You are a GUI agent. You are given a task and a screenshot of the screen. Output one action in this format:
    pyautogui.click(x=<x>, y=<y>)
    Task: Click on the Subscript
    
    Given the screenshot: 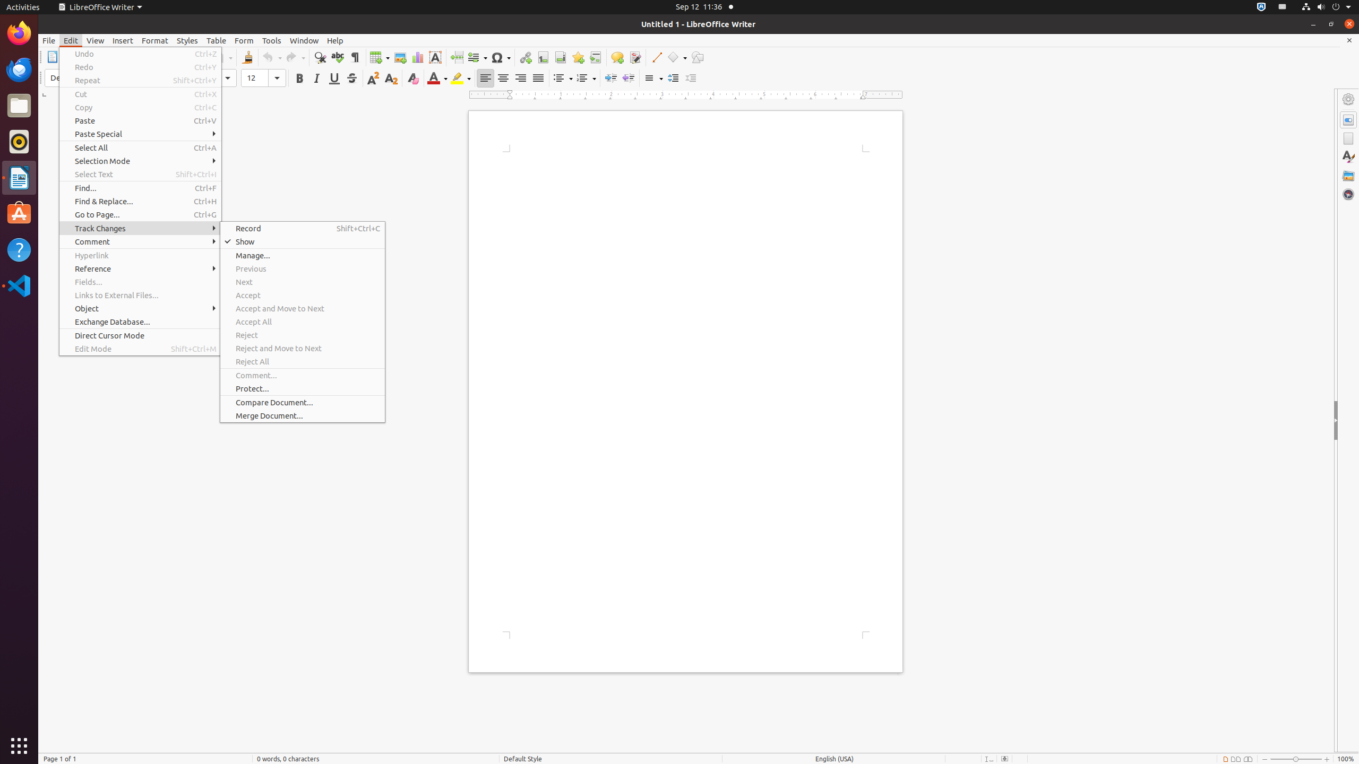 What is the action you would take?
    pyautogui.click(x=391, y=79)
    